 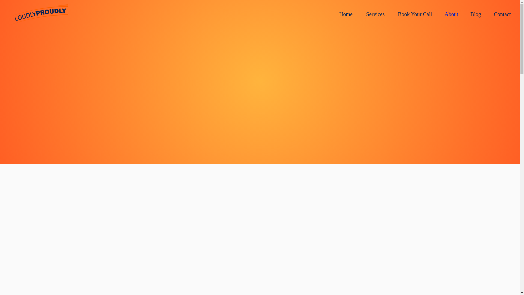 What do you see at coordinates (475, 14) in the screenshot?
I see `Blog` at bounding box center [475, 14].